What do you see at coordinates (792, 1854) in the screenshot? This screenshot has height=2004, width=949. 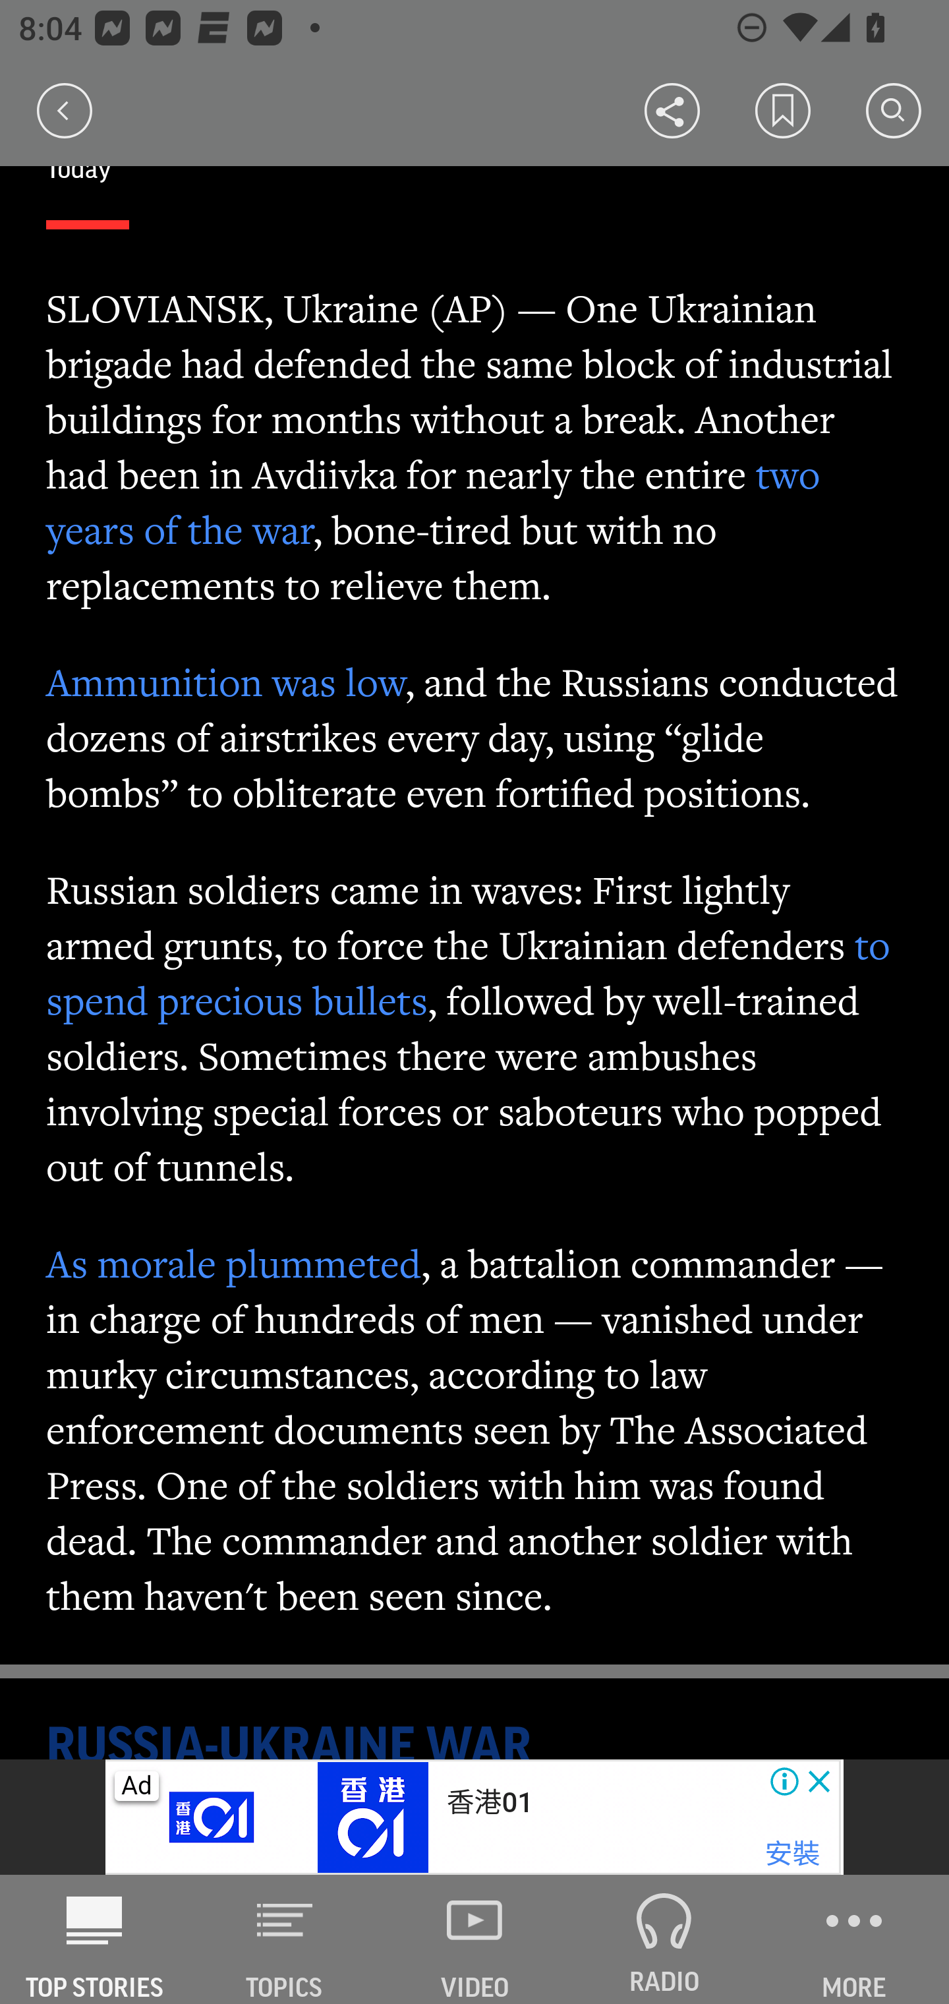 I see `安裝` at bounding box center [792, 1854].